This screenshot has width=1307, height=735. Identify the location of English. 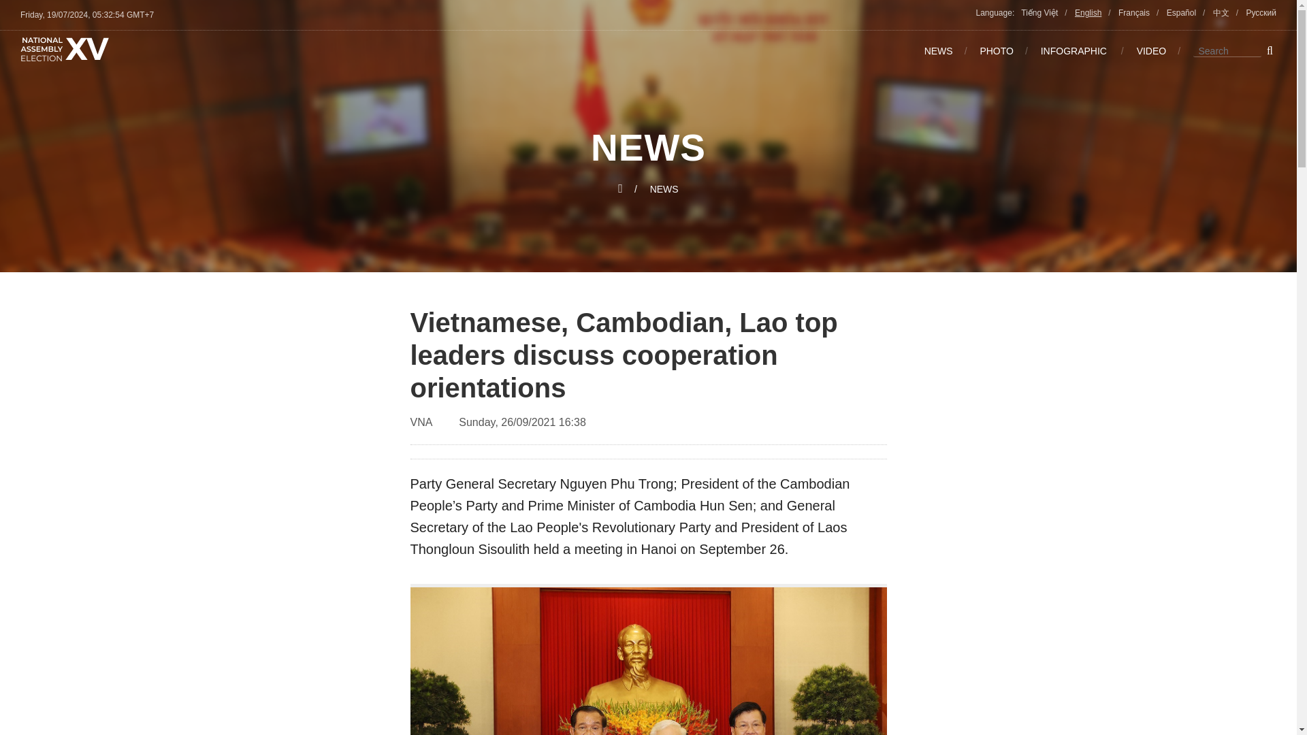
(1095, 12).